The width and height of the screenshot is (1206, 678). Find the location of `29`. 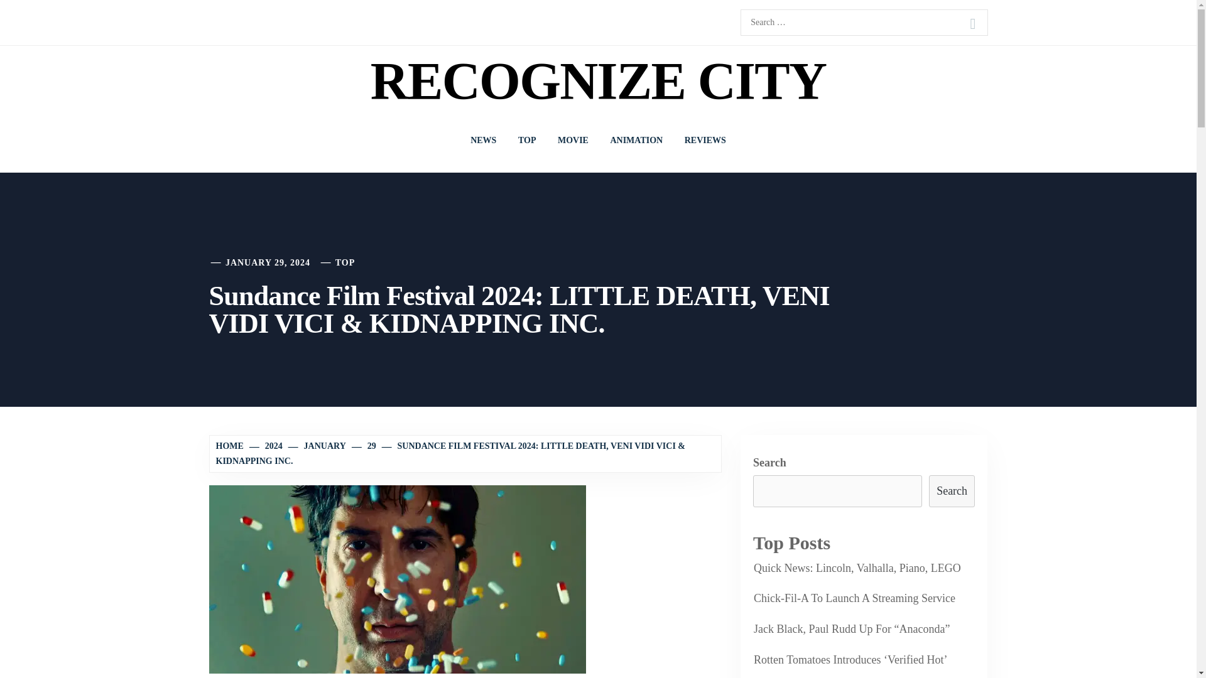

29 is located at coordinates (364, 446).